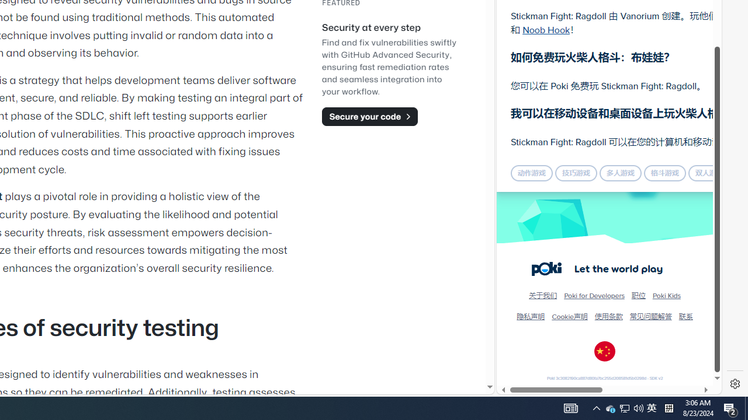 Image resolution: width=748 pixels, height=420 pixels. What do you see at coordinates (552, 117) in the screenshot?
I see `Hills of Steel` at bounding box center [552, 117].